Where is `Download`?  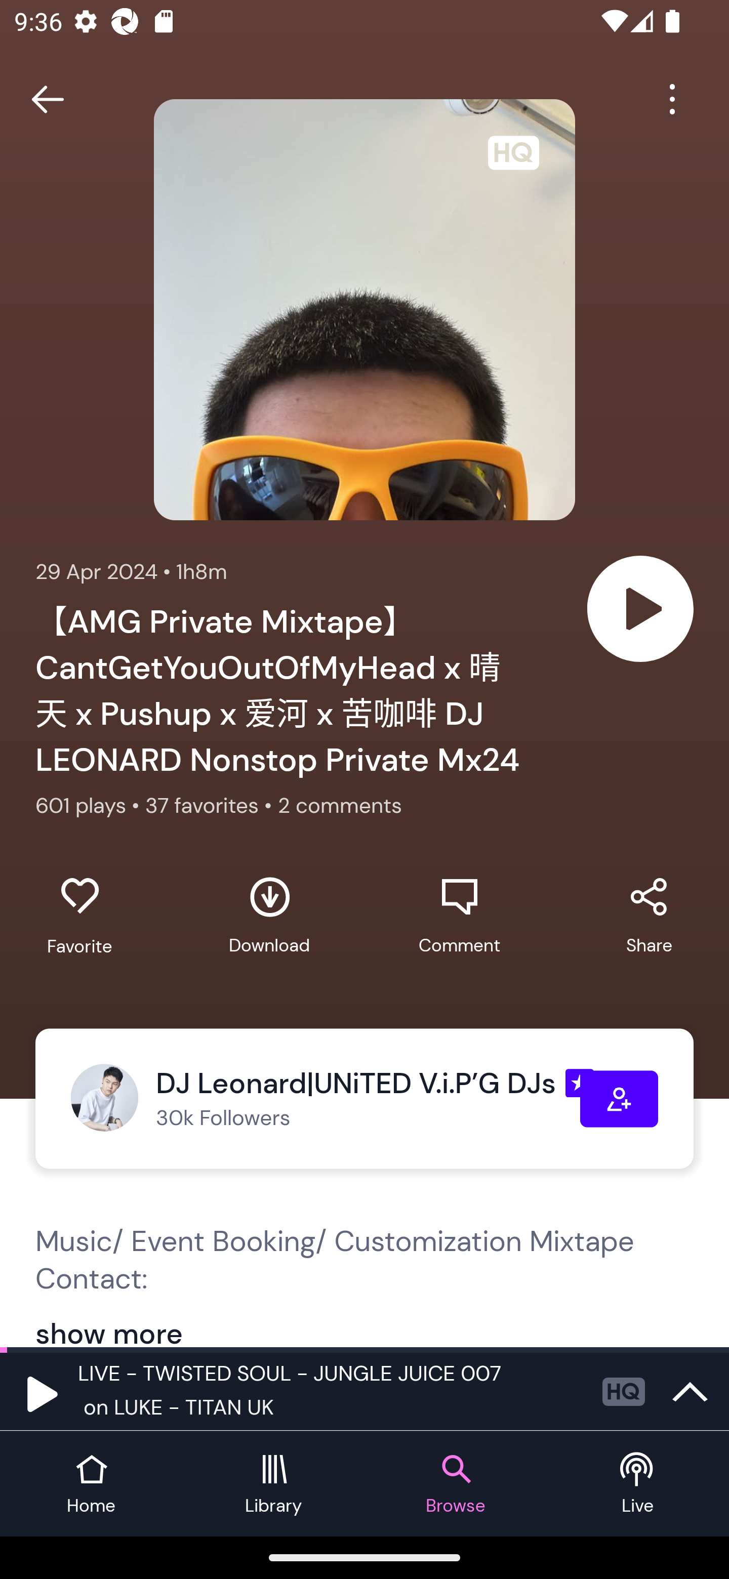
Download is located at coordinates (269, 916).